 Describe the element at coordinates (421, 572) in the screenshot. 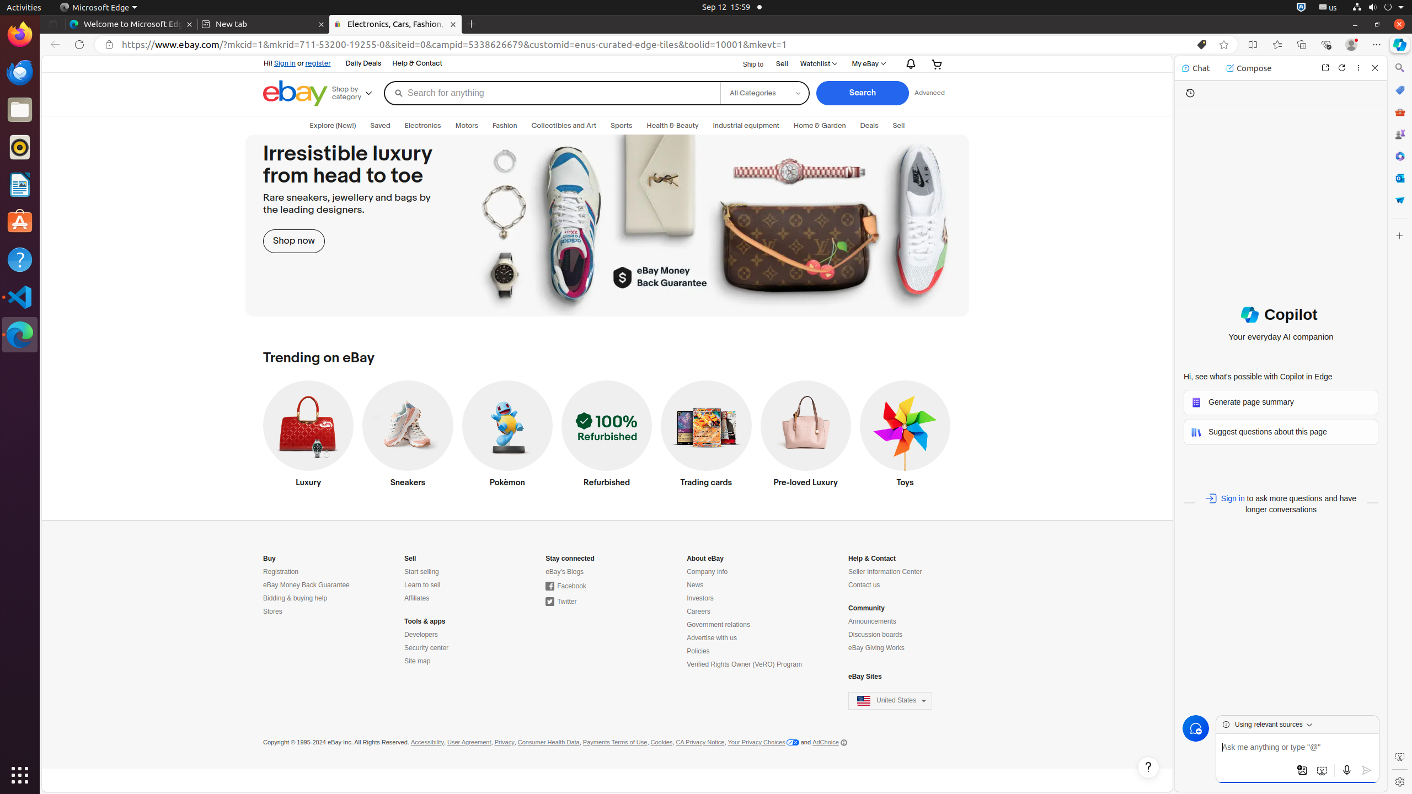

I see `Start selling` at that location.